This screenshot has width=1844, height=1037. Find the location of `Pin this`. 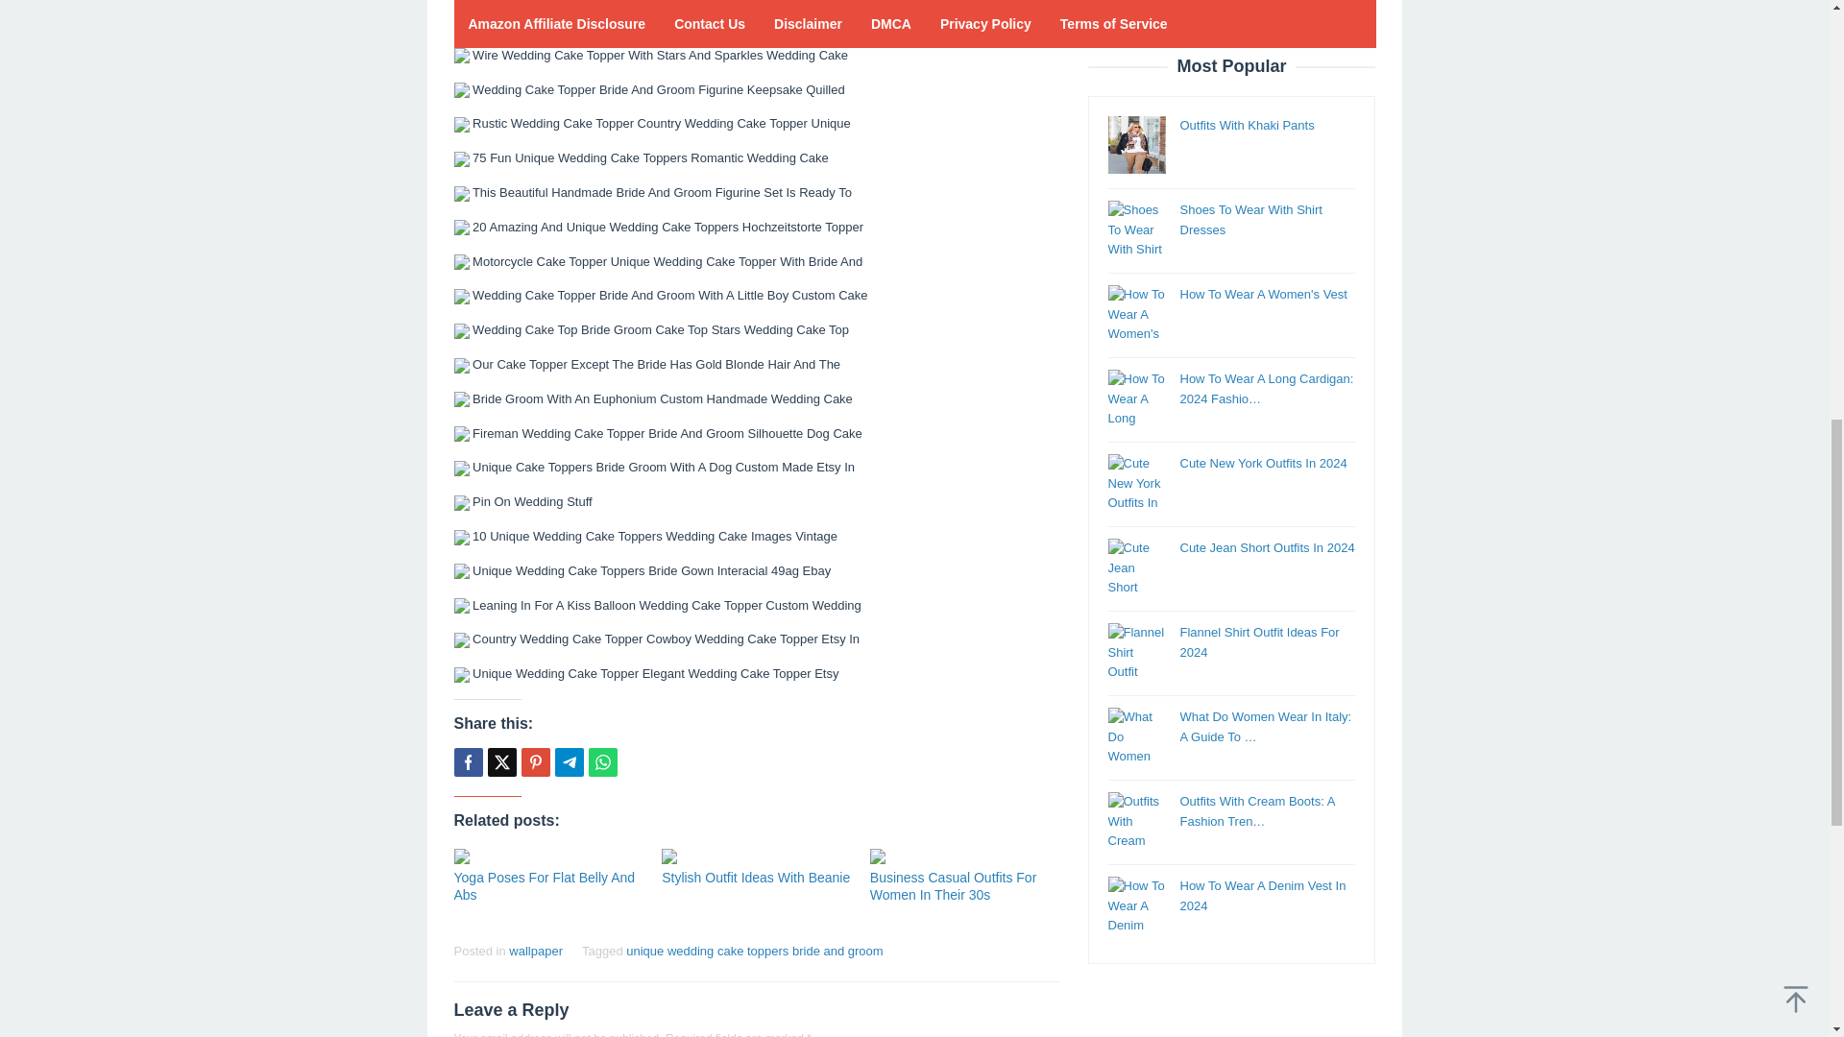

Pin this is located at coordinates (534, 761).